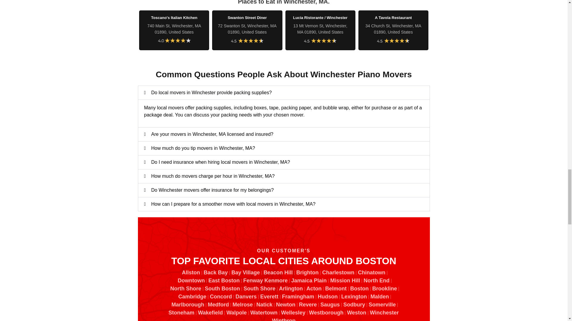 This screenshot has width=572, height=321. I want to click on Winchester Piano Movers 3, so click(320, 40).